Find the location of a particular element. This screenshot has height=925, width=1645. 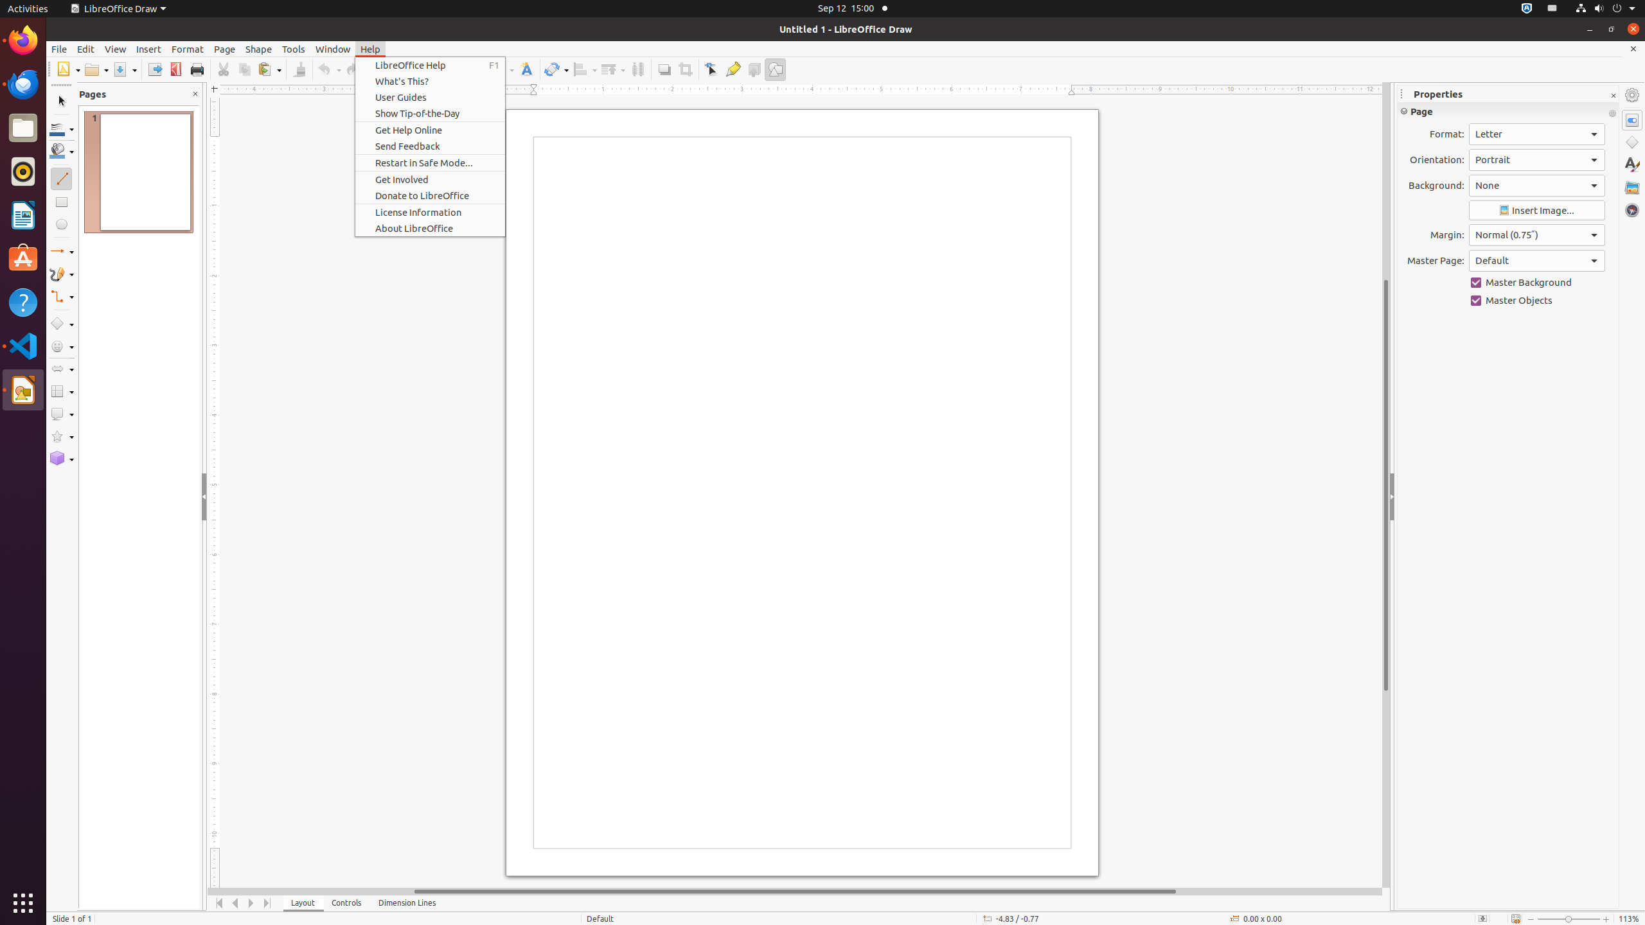

Master Objects is located at coordinates (1537, 301).